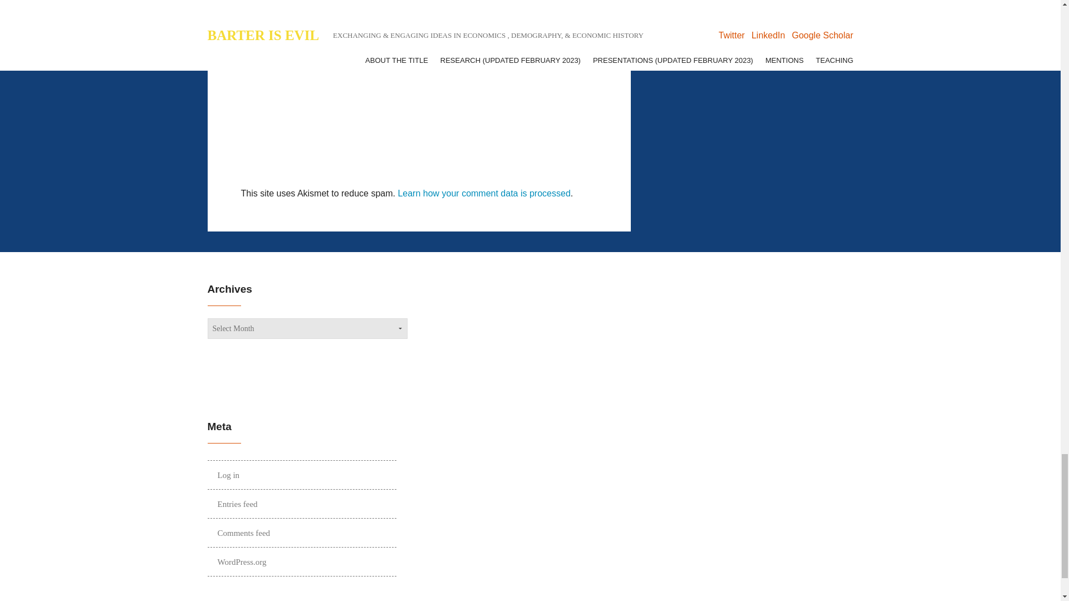 The height and width of the screenshot is (601, 1069). I want to click on Comment Form, so click(419, 91).